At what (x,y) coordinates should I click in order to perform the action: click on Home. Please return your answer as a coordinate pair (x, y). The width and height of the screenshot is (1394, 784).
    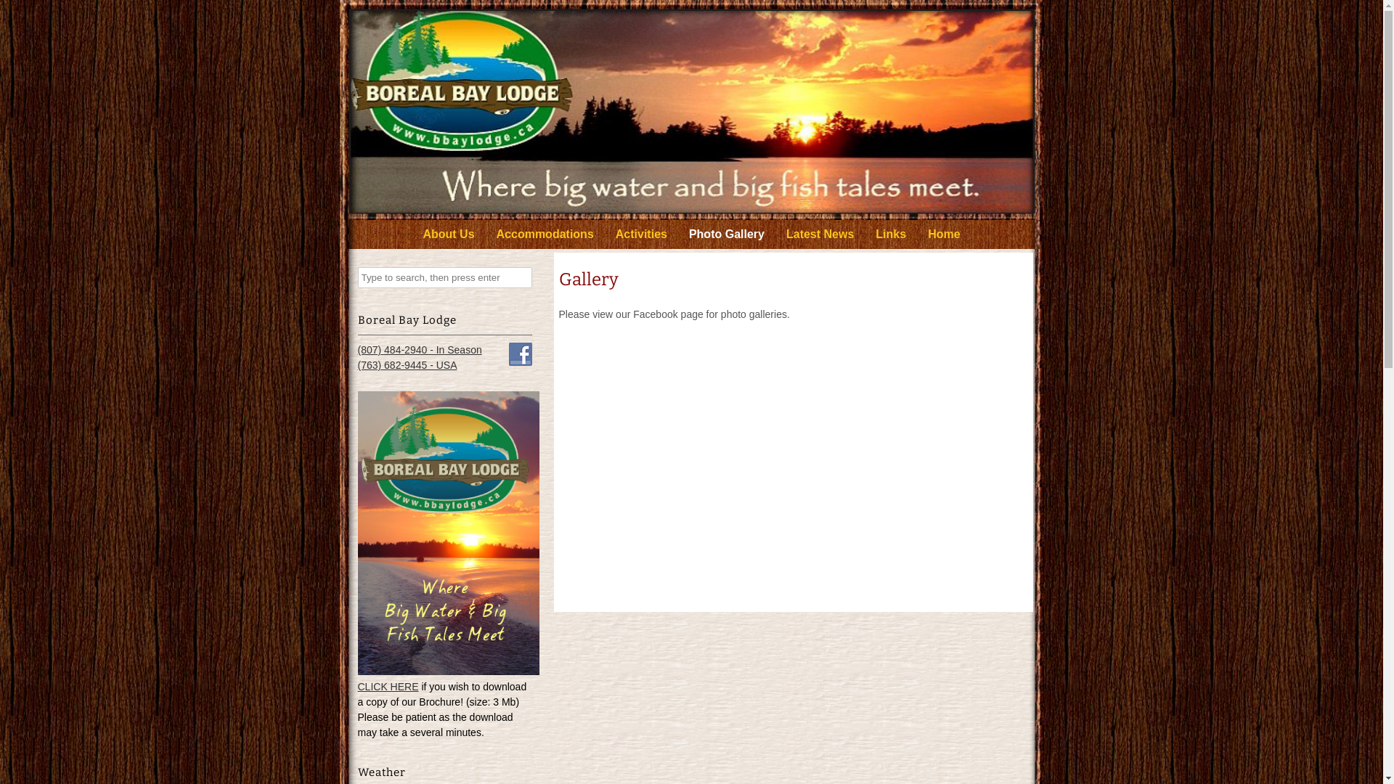
    Looking at the image, I should click on (944, 234).